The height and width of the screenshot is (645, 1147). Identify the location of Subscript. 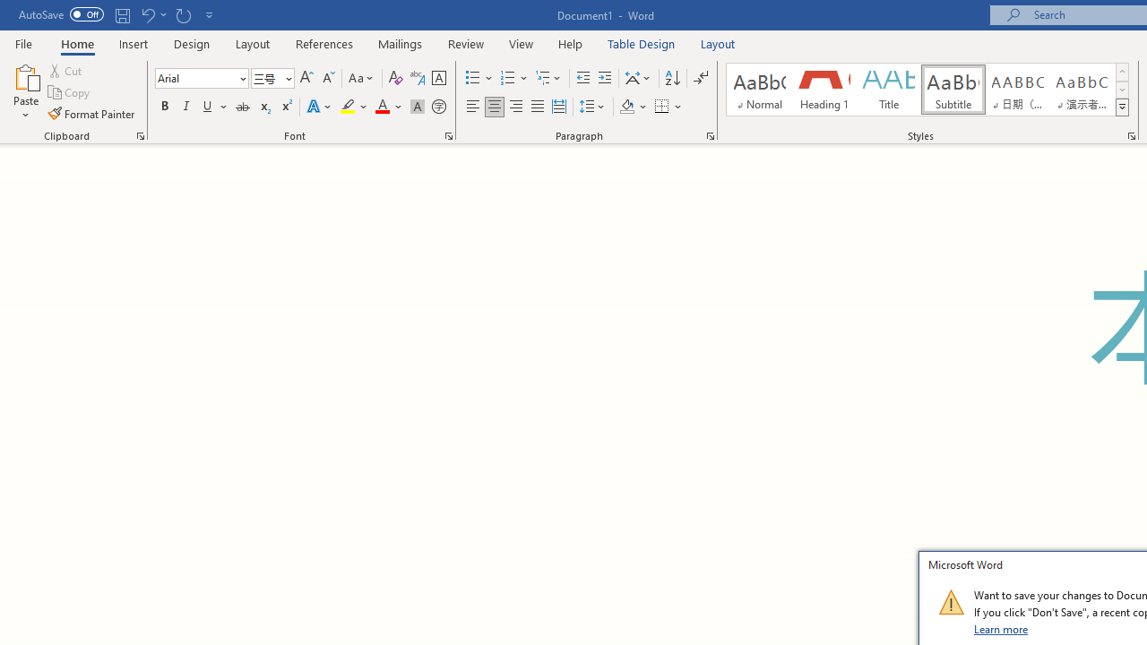
(263, 107).